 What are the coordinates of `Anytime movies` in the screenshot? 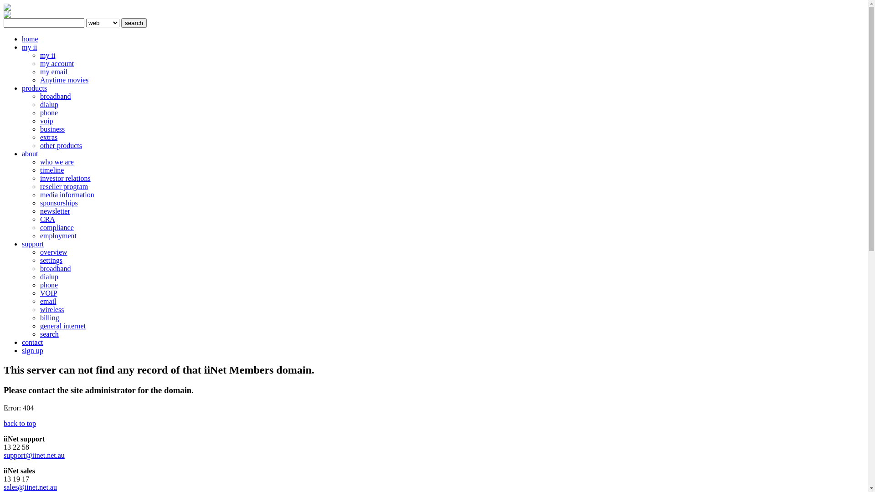 It's located at (64, 80).